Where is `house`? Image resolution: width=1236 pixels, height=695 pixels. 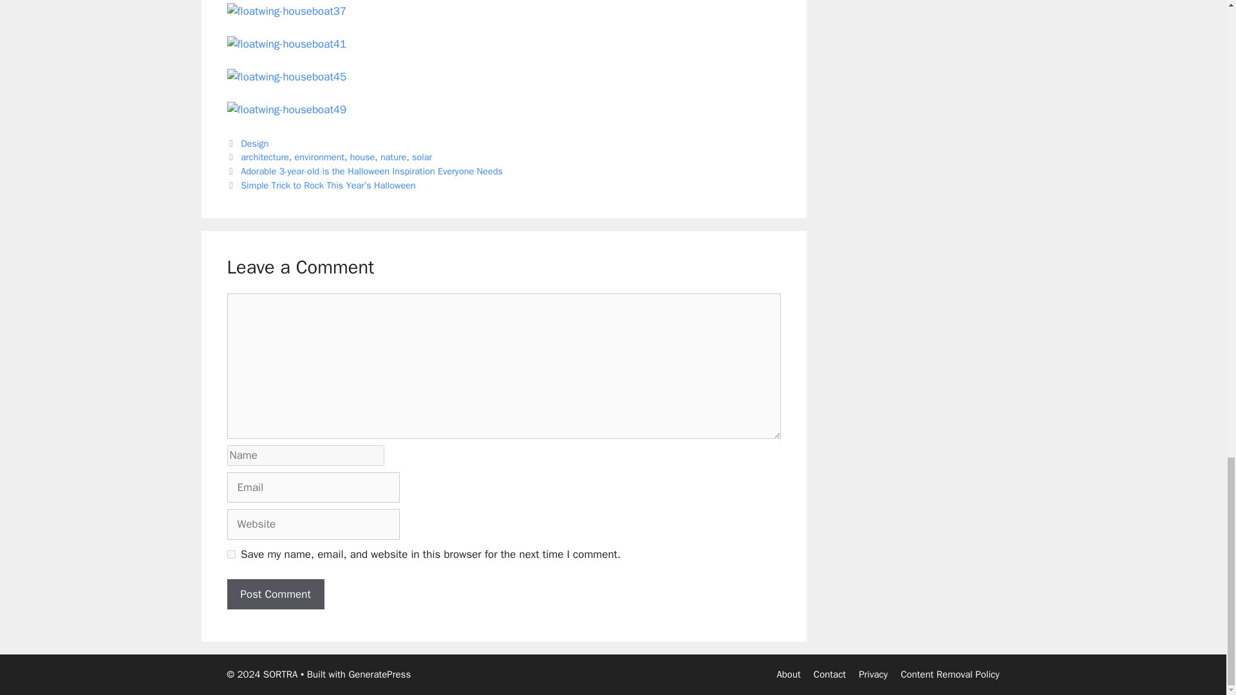
house is located at coordinates (362, 157).